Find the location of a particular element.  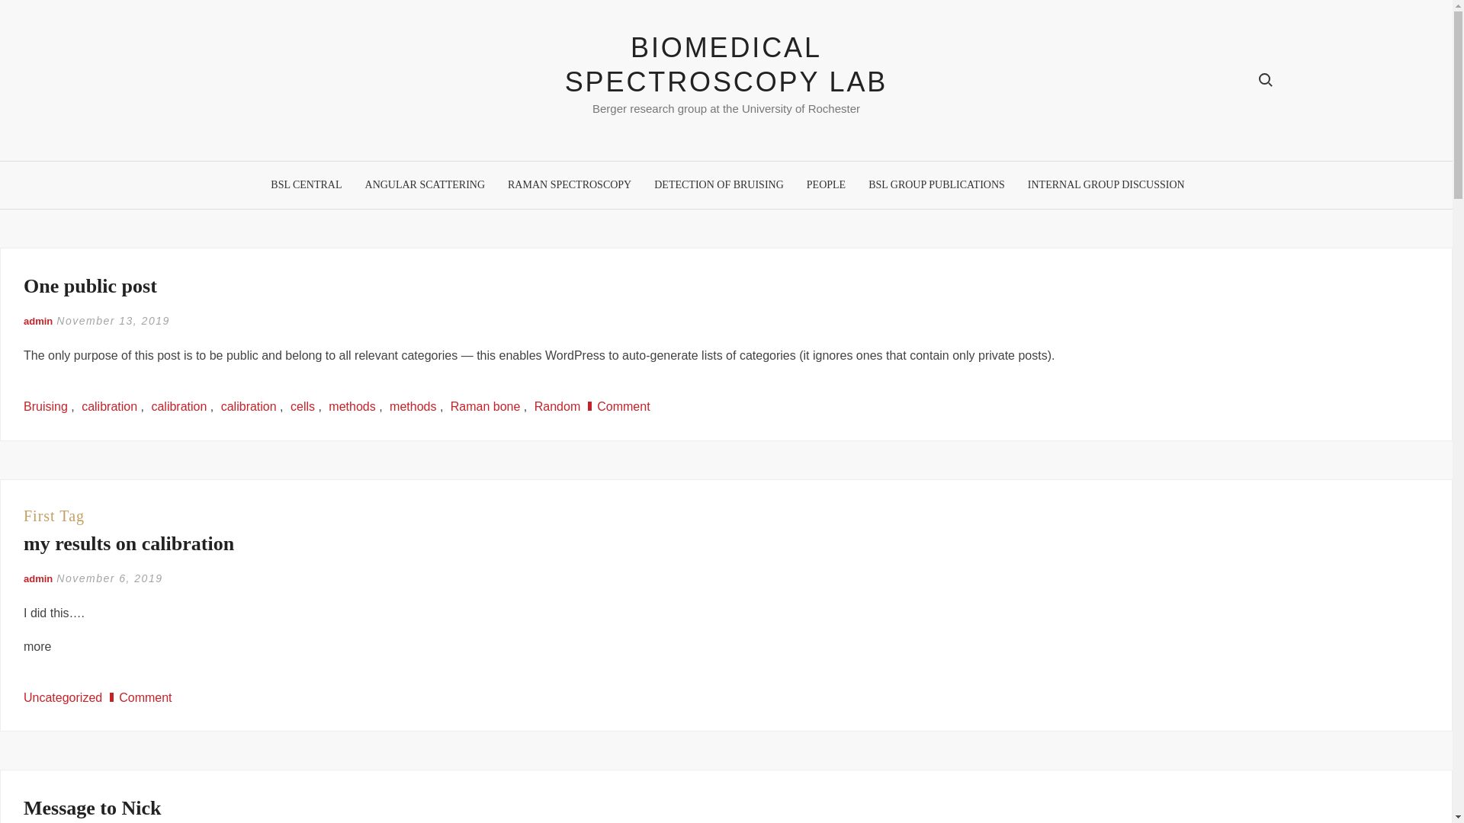

methods is located at coordinates (351, 406).